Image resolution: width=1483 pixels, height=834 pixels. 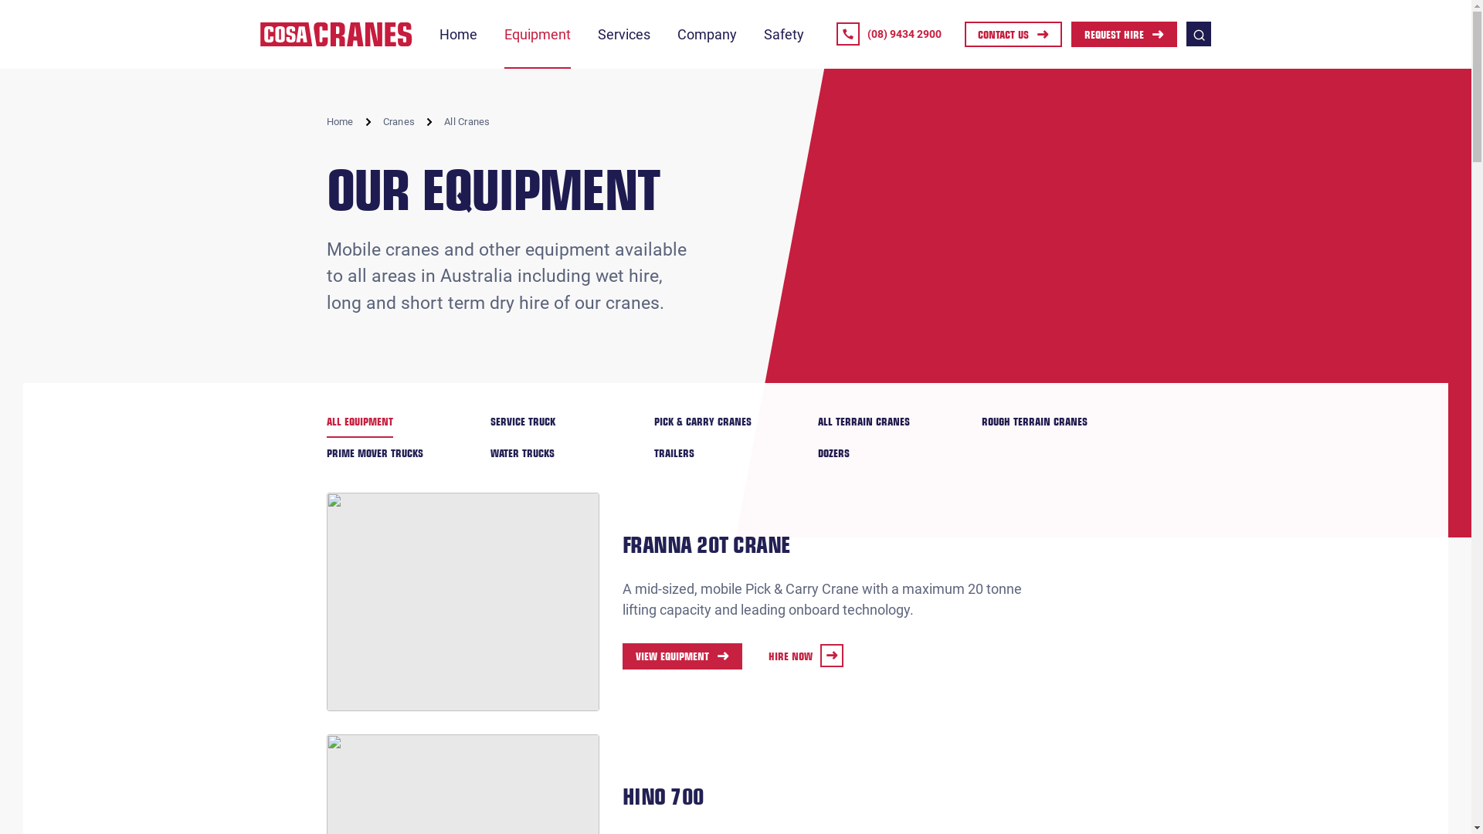 What do you see at coordinates (889, 34) in the screenshot?
I see `(08) 9434 2900` at bounding box center [889, 34].